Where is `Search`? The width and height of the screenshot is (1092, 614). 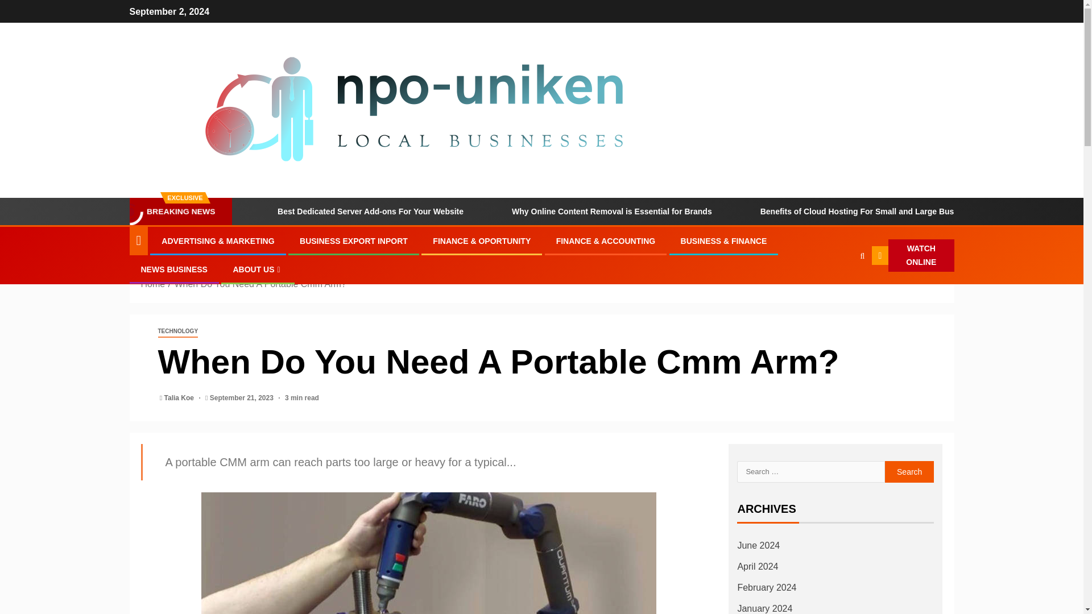 Search is located at coordinates (909, 472).